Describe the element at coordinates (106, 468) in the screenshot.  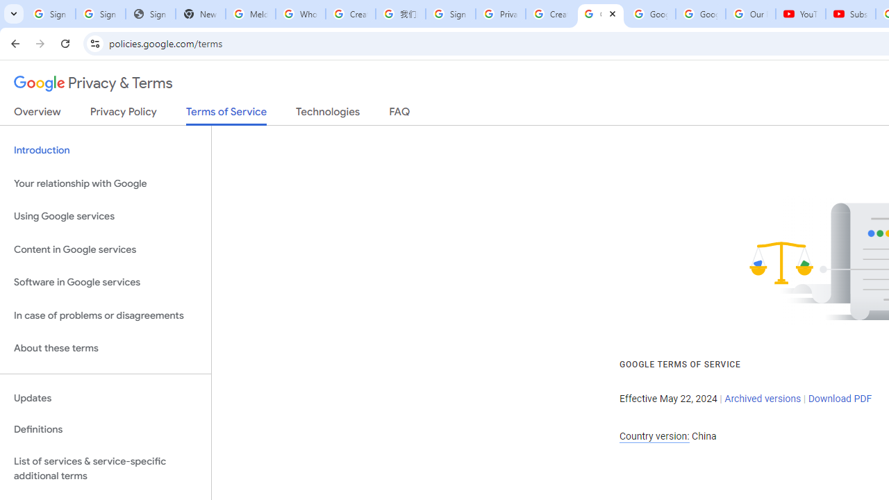
I see `List of services & service-specific additional terms` at that location.